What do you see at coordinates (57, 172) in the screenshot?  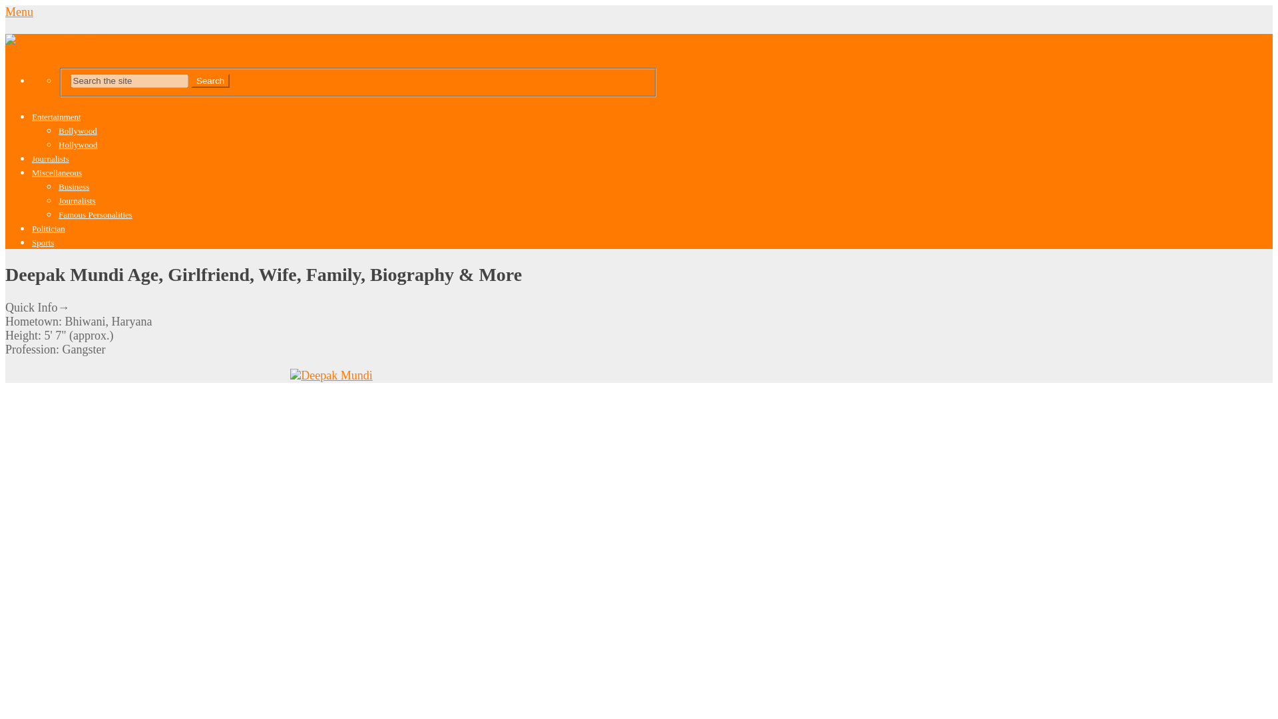 I see `Miscellaneous` at bounding box center [57, 172].